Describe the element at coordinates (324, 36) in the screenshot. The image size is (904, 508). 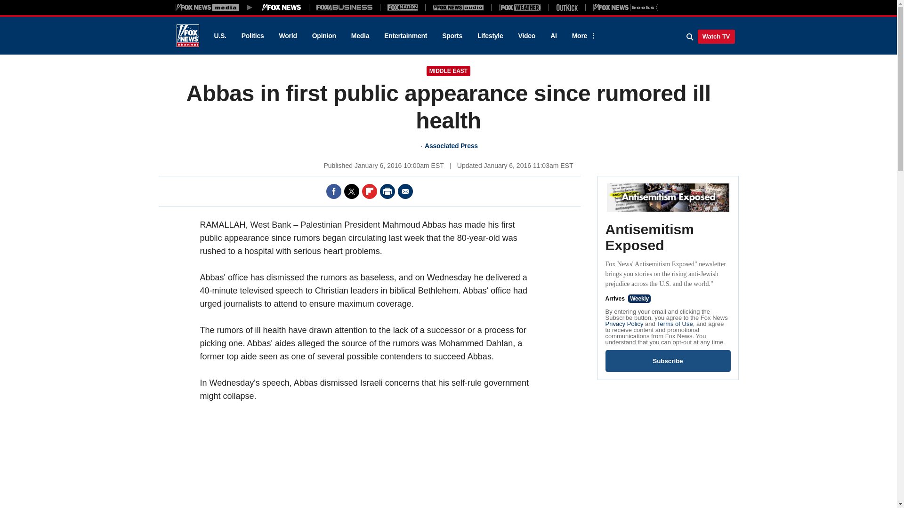
I see `Opinion` at that location.